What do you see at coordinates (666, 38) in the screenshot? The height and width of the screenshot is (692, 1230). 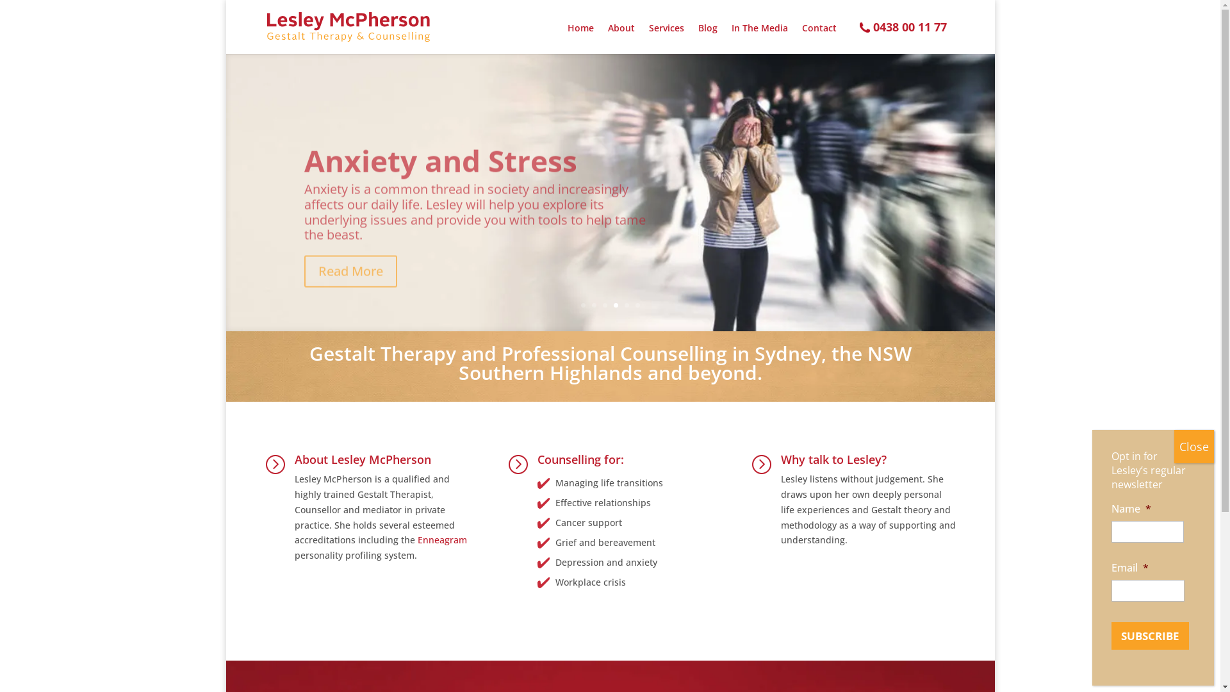 I see `Services` at bounding box center [666, 38].